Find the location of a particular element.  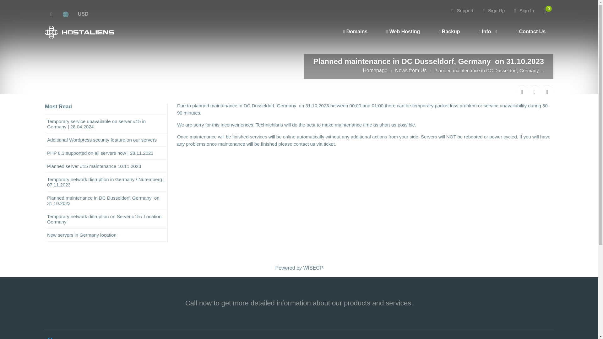

Contact Us is located at coordinates (529, 32).